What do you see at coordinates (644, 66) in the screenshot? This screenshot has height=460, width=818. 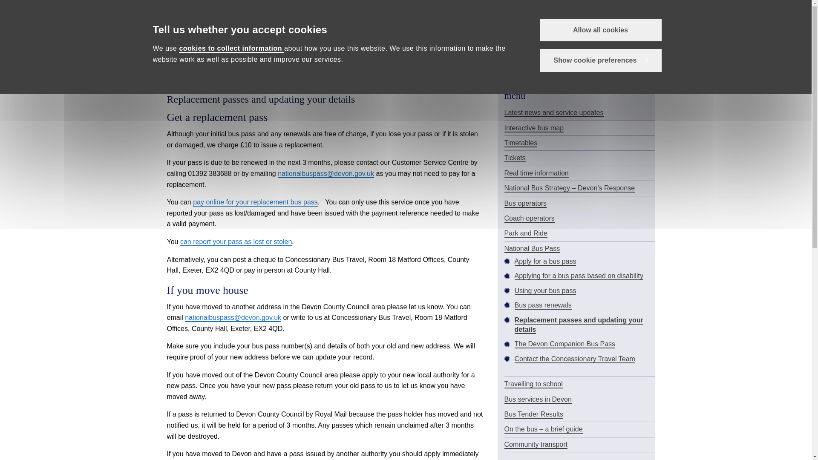 I see `back` at bounding box center [644, 66].